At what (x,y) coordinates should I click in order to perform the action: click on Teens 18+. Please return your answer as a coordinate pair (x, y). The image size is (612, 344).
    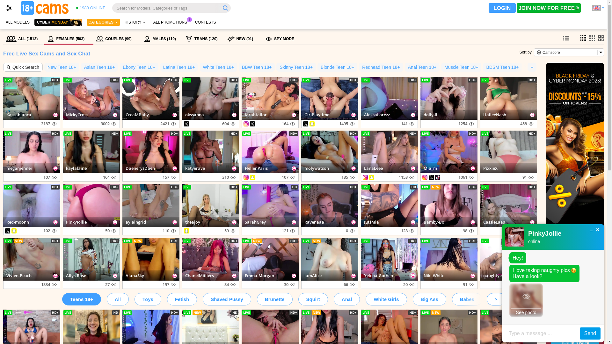
    Looking at the image, I should click on (82, 299).